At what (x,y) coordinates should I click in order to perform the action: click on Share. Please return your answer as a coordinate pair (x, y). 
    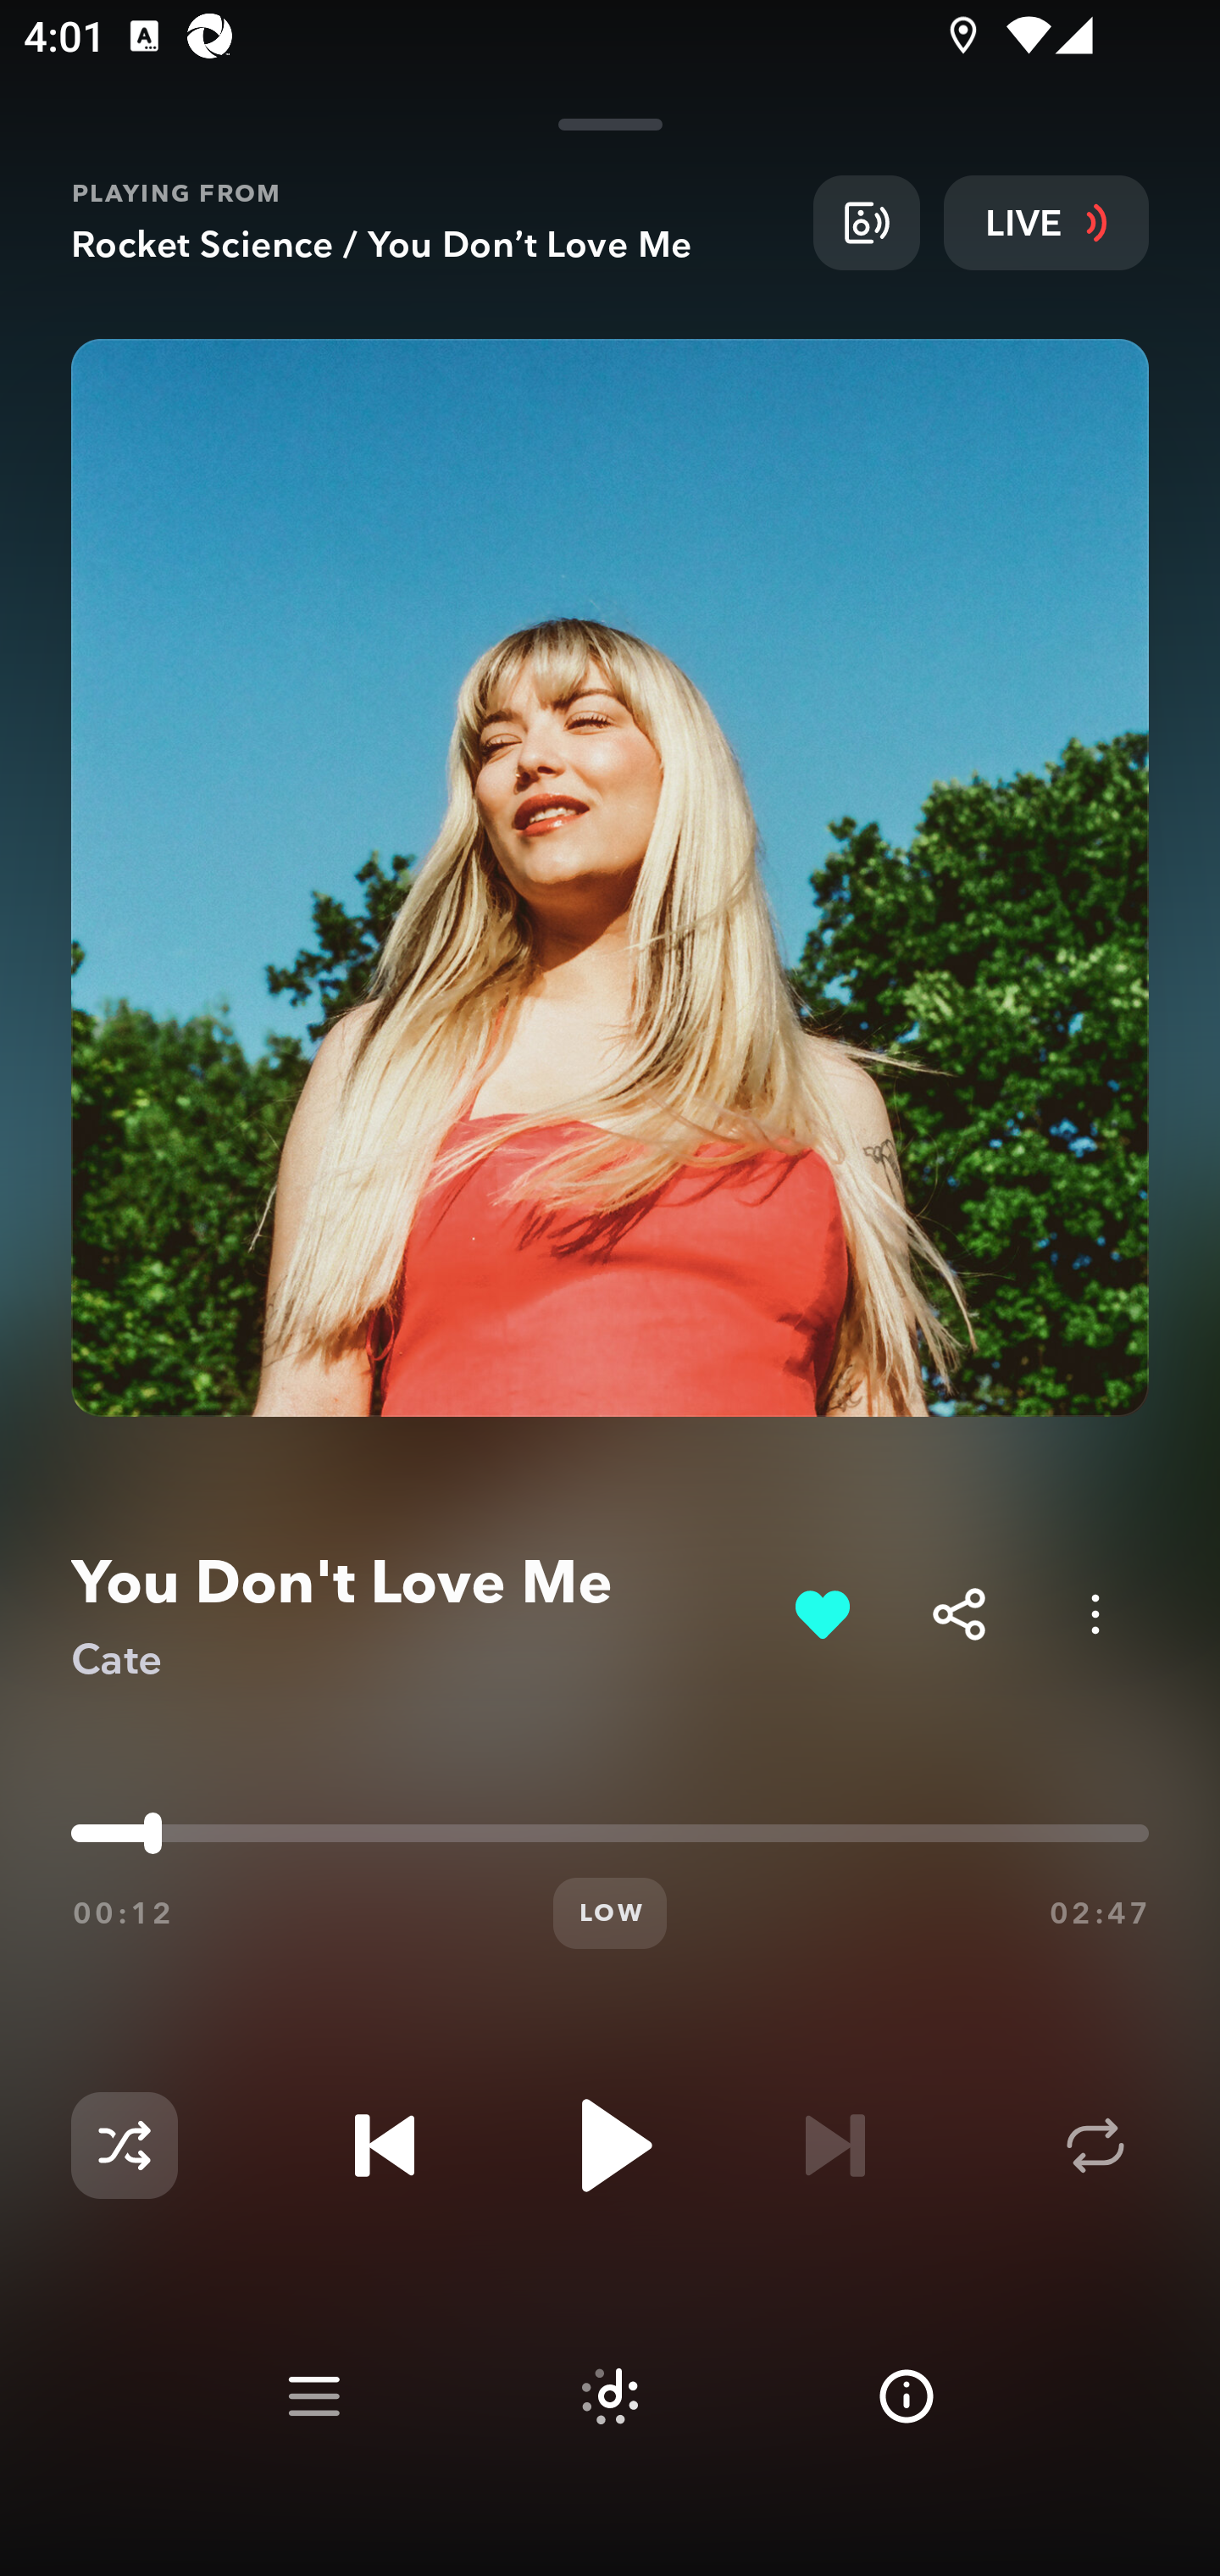
    Looking at the image, I should click on (959, 1613).